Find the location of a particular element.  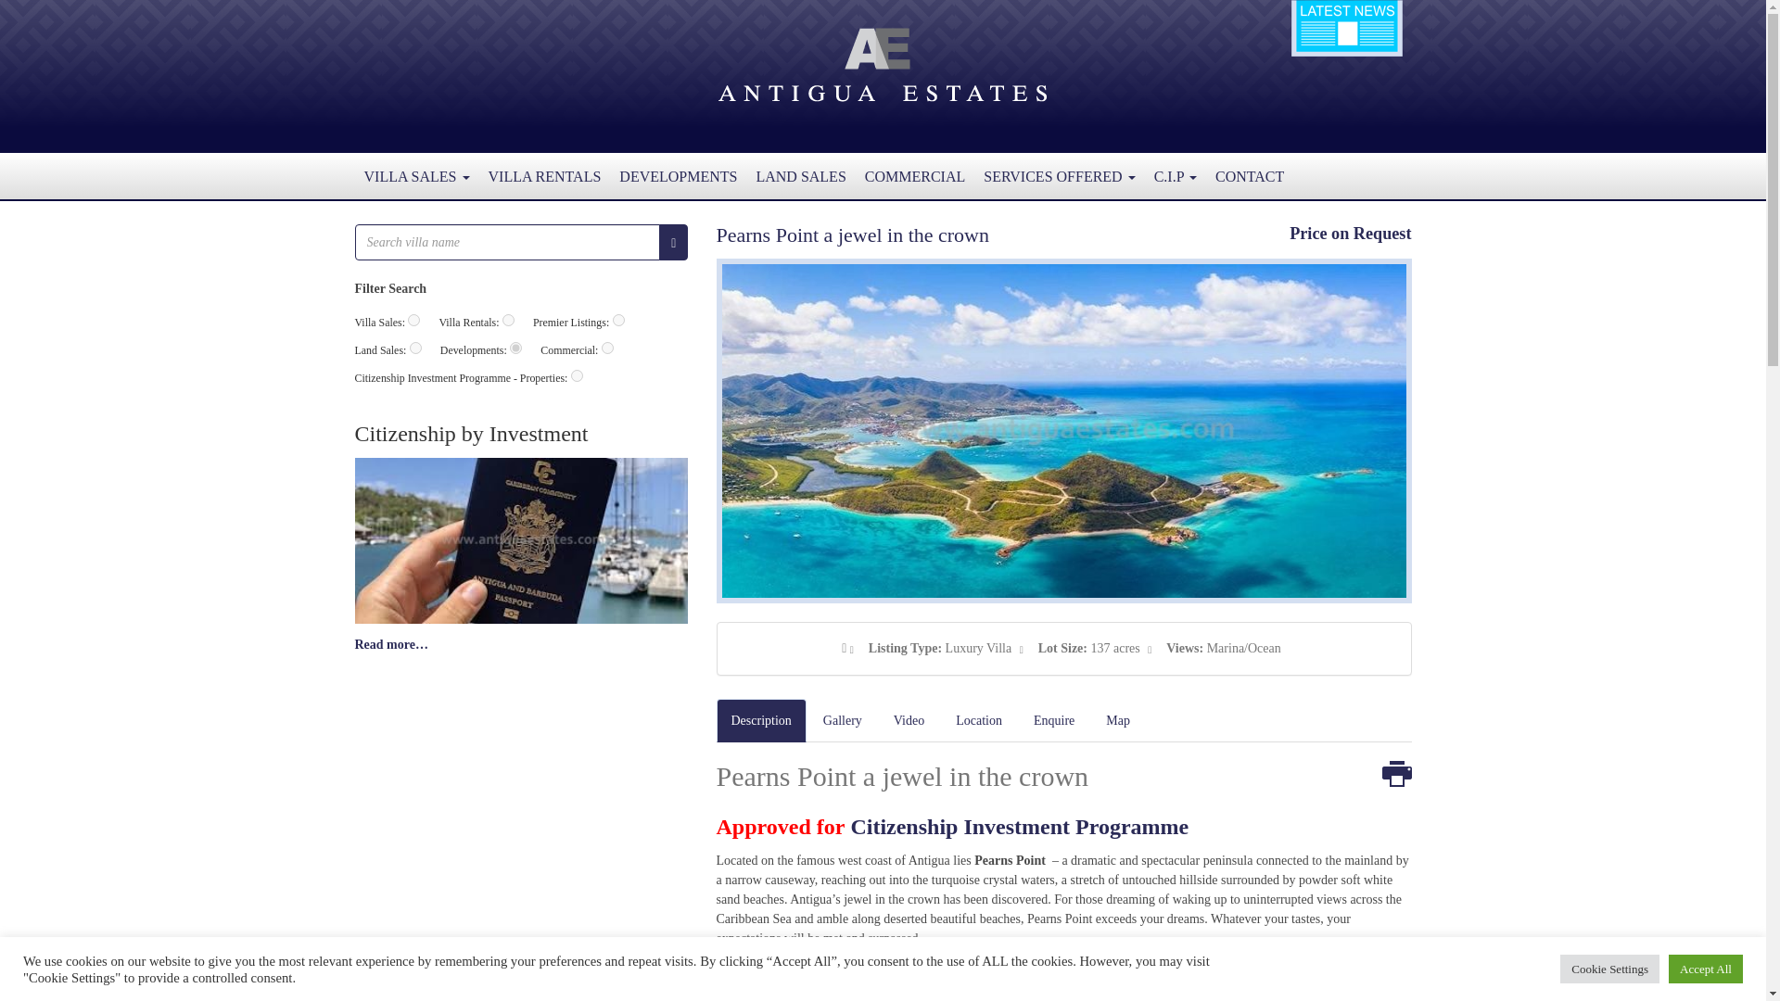

COMMERCIAL is located at coordinates (914, 176).